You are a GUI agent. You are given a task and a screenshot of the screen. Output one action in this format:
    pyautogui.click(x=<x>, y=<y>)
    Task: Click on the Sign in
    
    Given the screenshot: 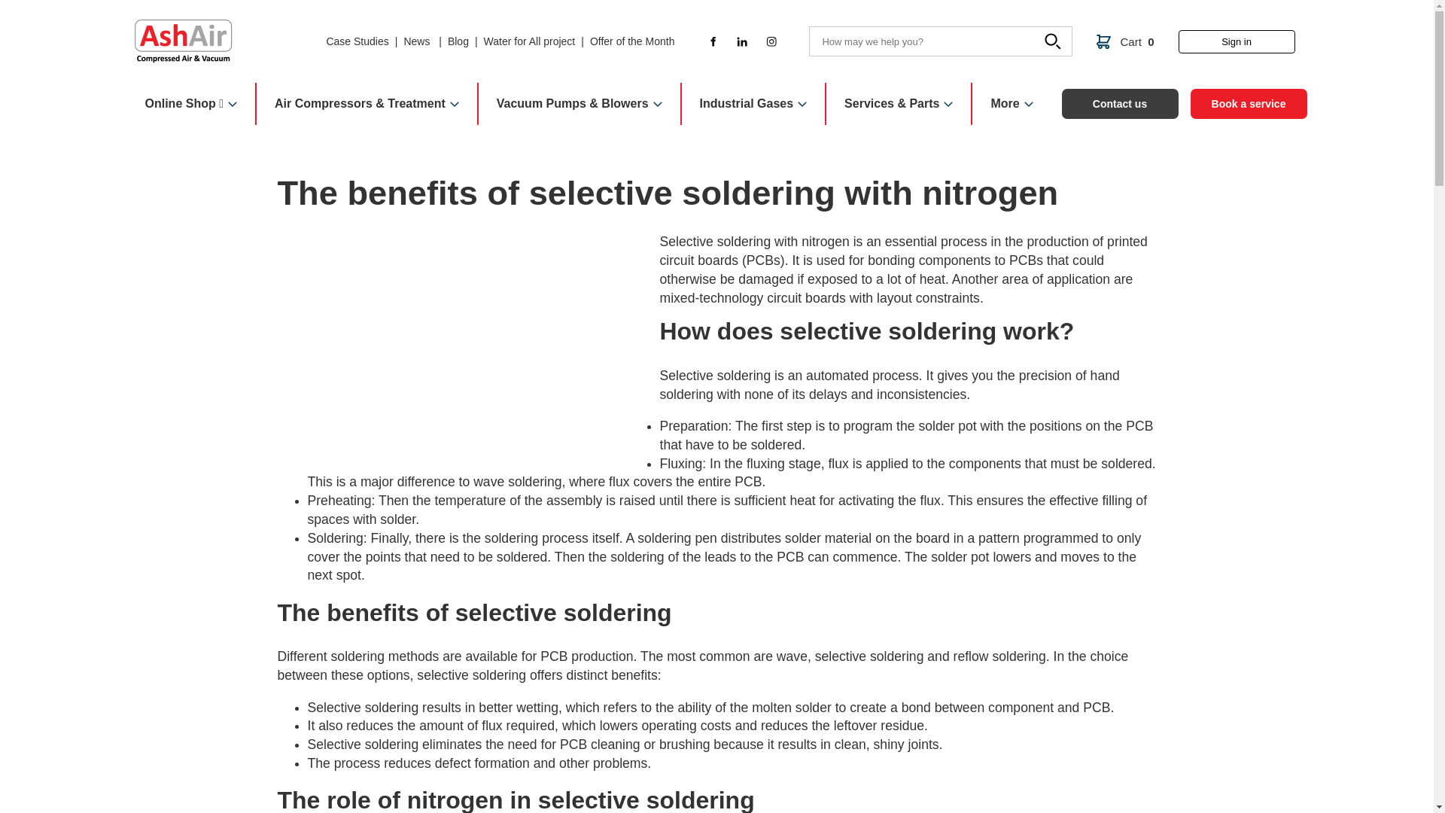 What is the action you would take?
    pyautogui.click(x=1237, y=41)
    